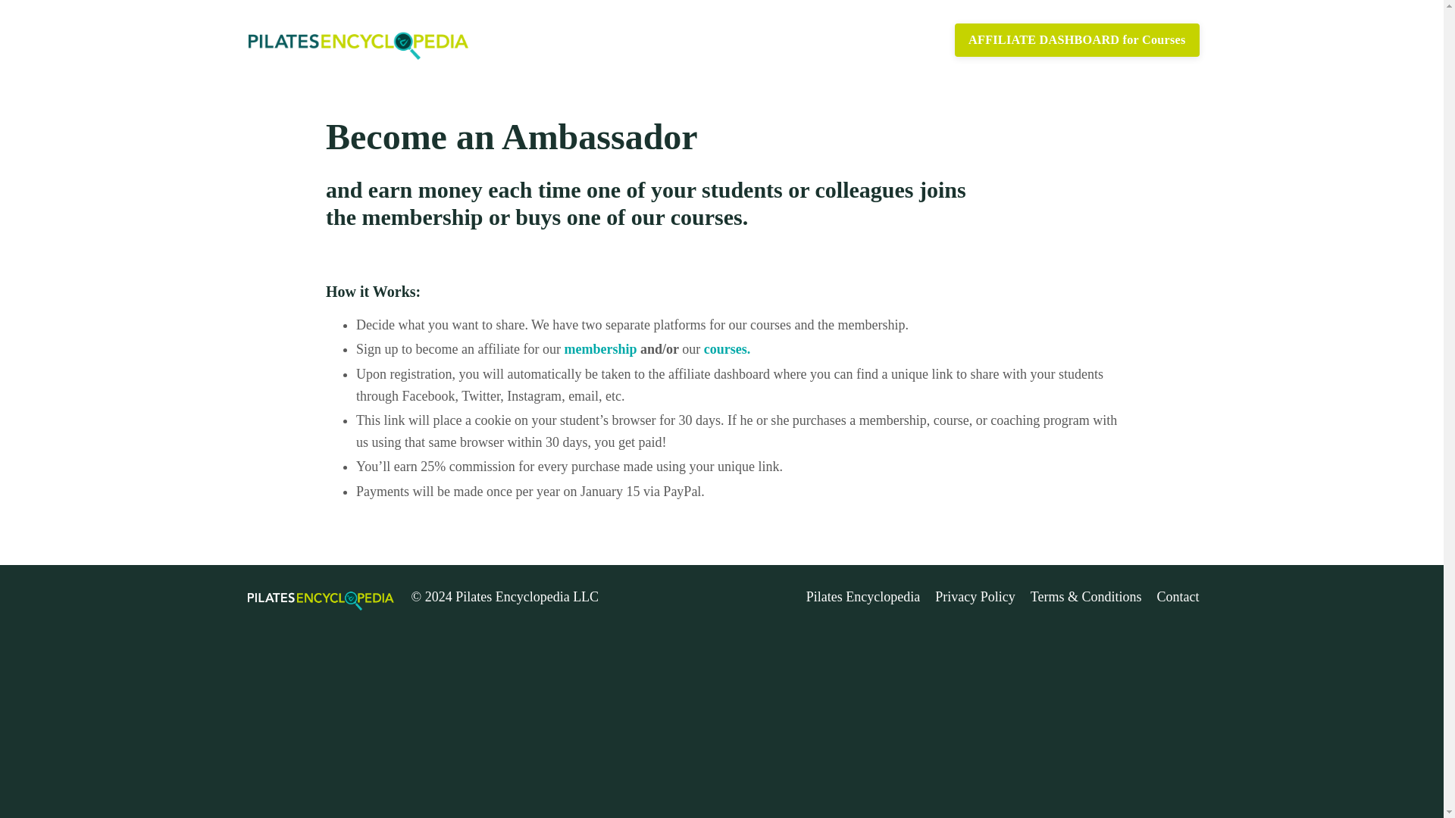  What do you see at coordinates (1178, 597) in the screenshot?
I see `Contact` at bounding box center [1178, 597].